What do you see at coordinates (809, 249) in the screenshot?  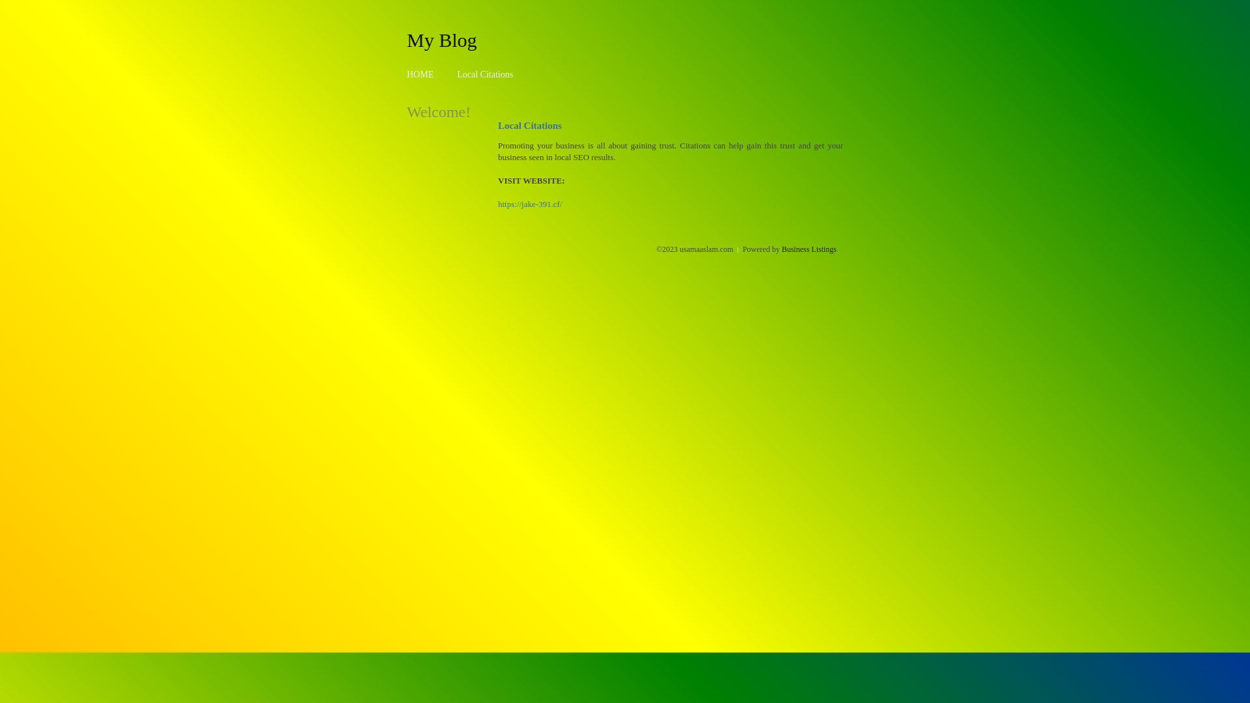 I see `Business Listings` at bounding box center [809, 249].